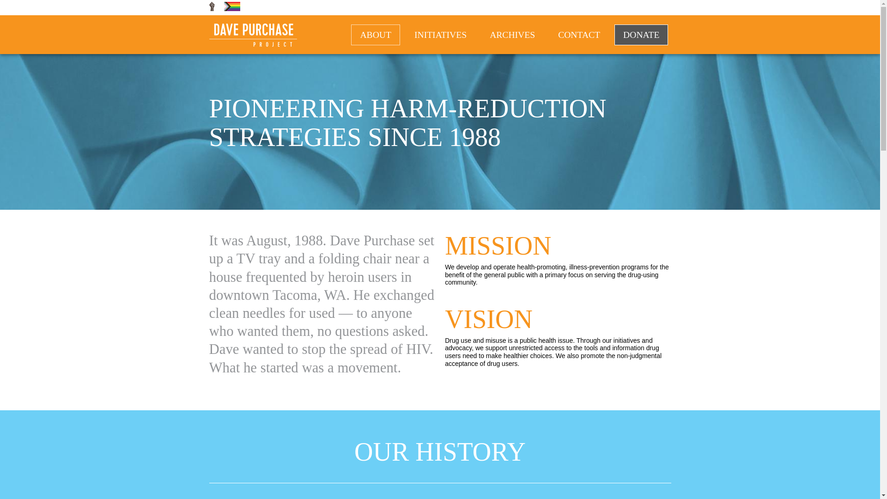  I want to click on DONATE, so click(641, 35).